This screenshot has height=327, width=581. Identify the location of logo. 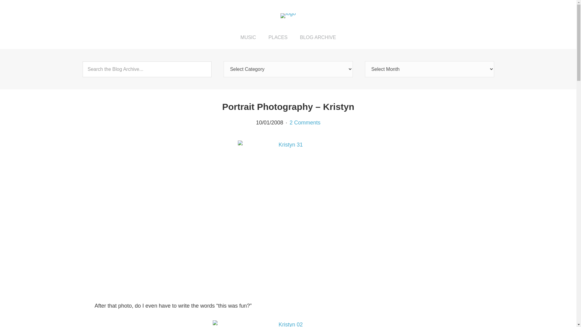
(288, 16).